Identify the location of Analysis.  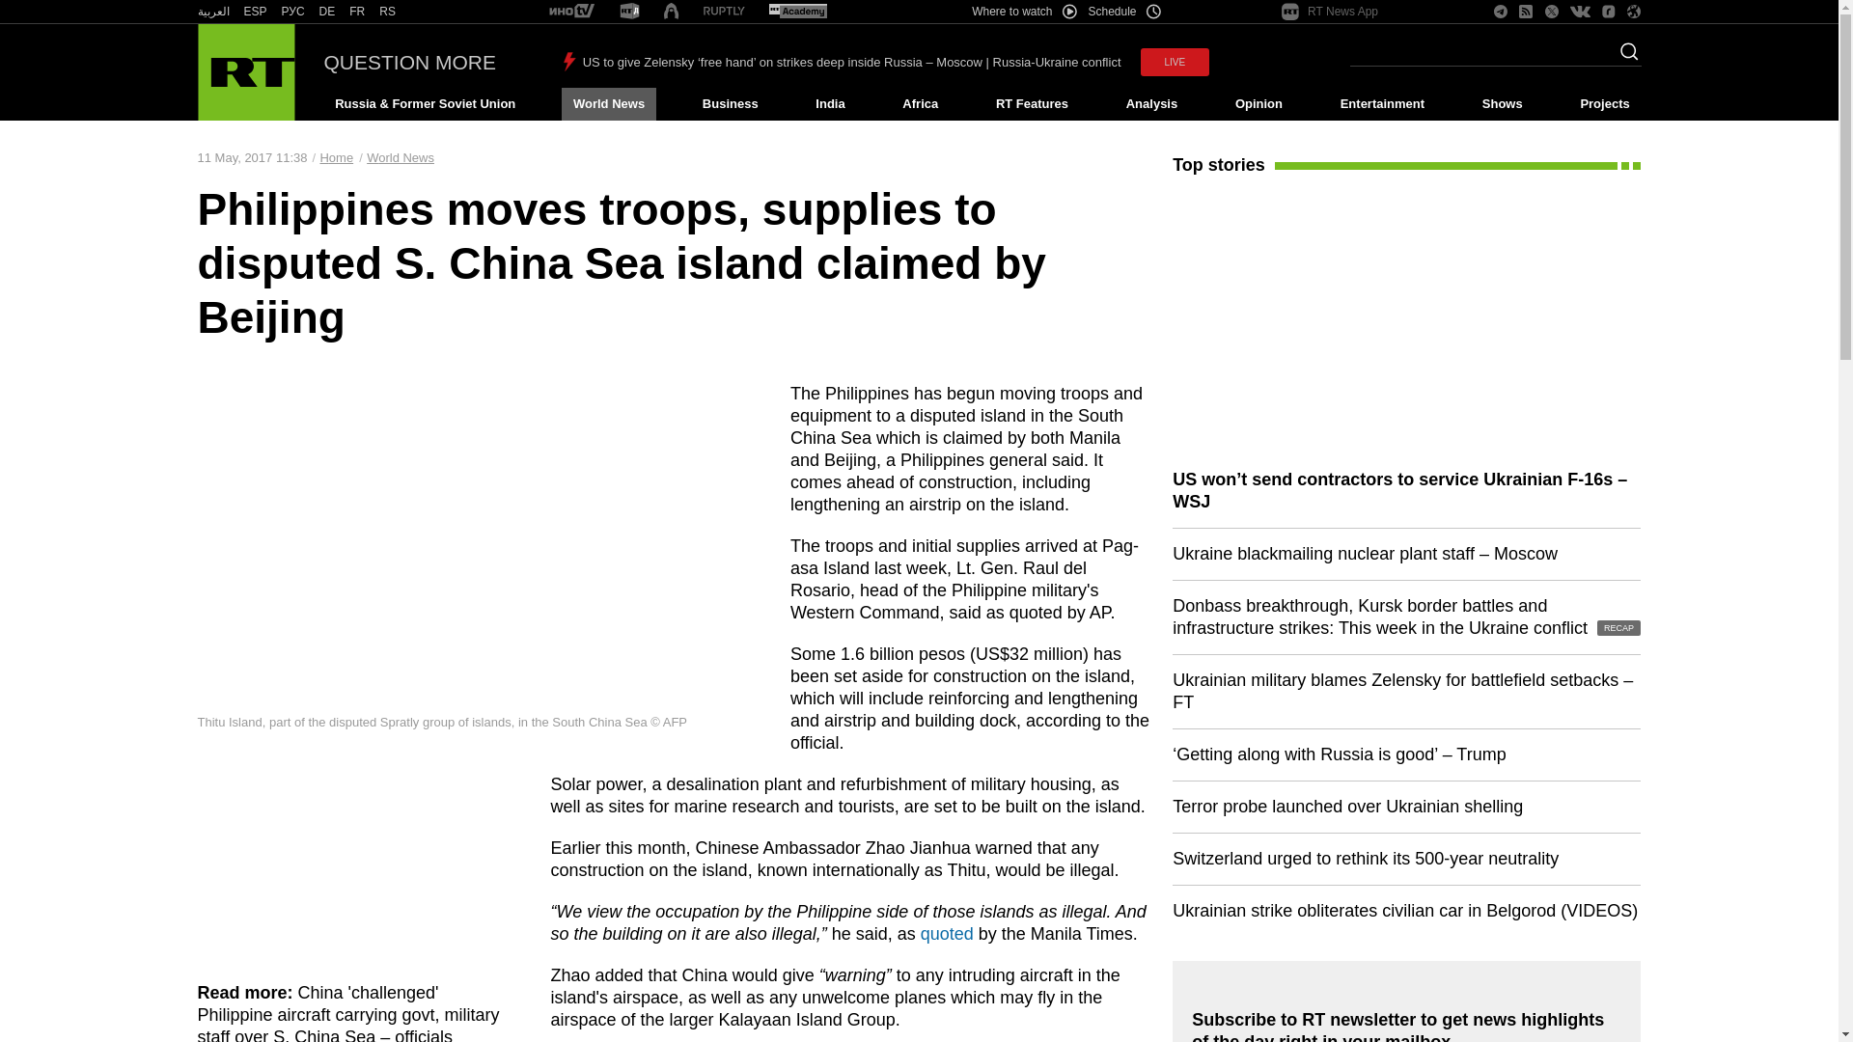
(1152, 104).